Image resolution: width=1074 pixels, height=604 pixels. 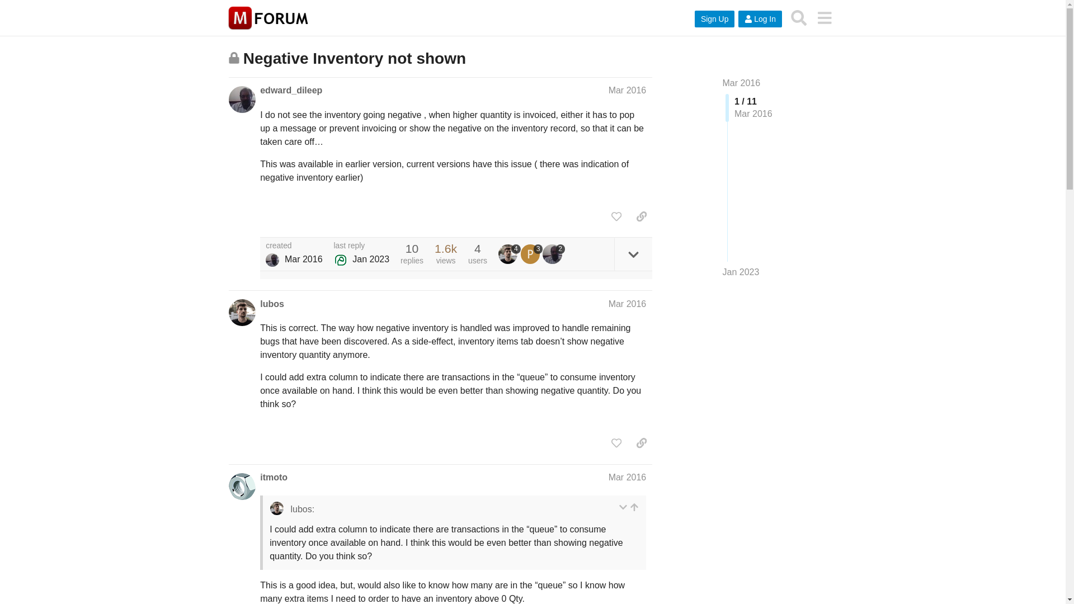 What do you see at coordinates (509, 254) in the screenshot?
I see `4` at bounding box center [509, 254].